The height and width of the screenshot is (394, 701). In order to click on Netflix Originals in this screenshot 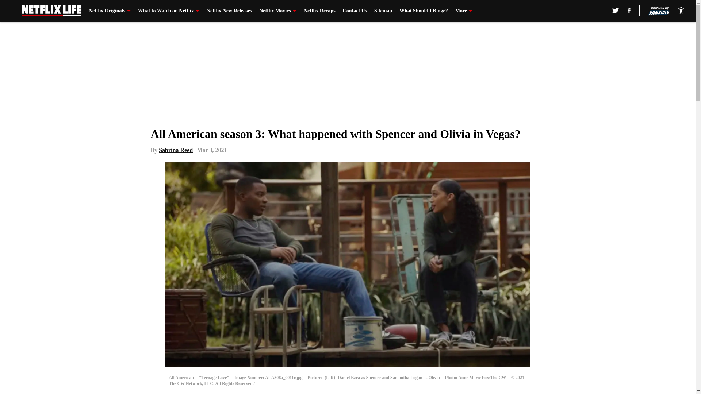, I will do `click(110, 11)`.